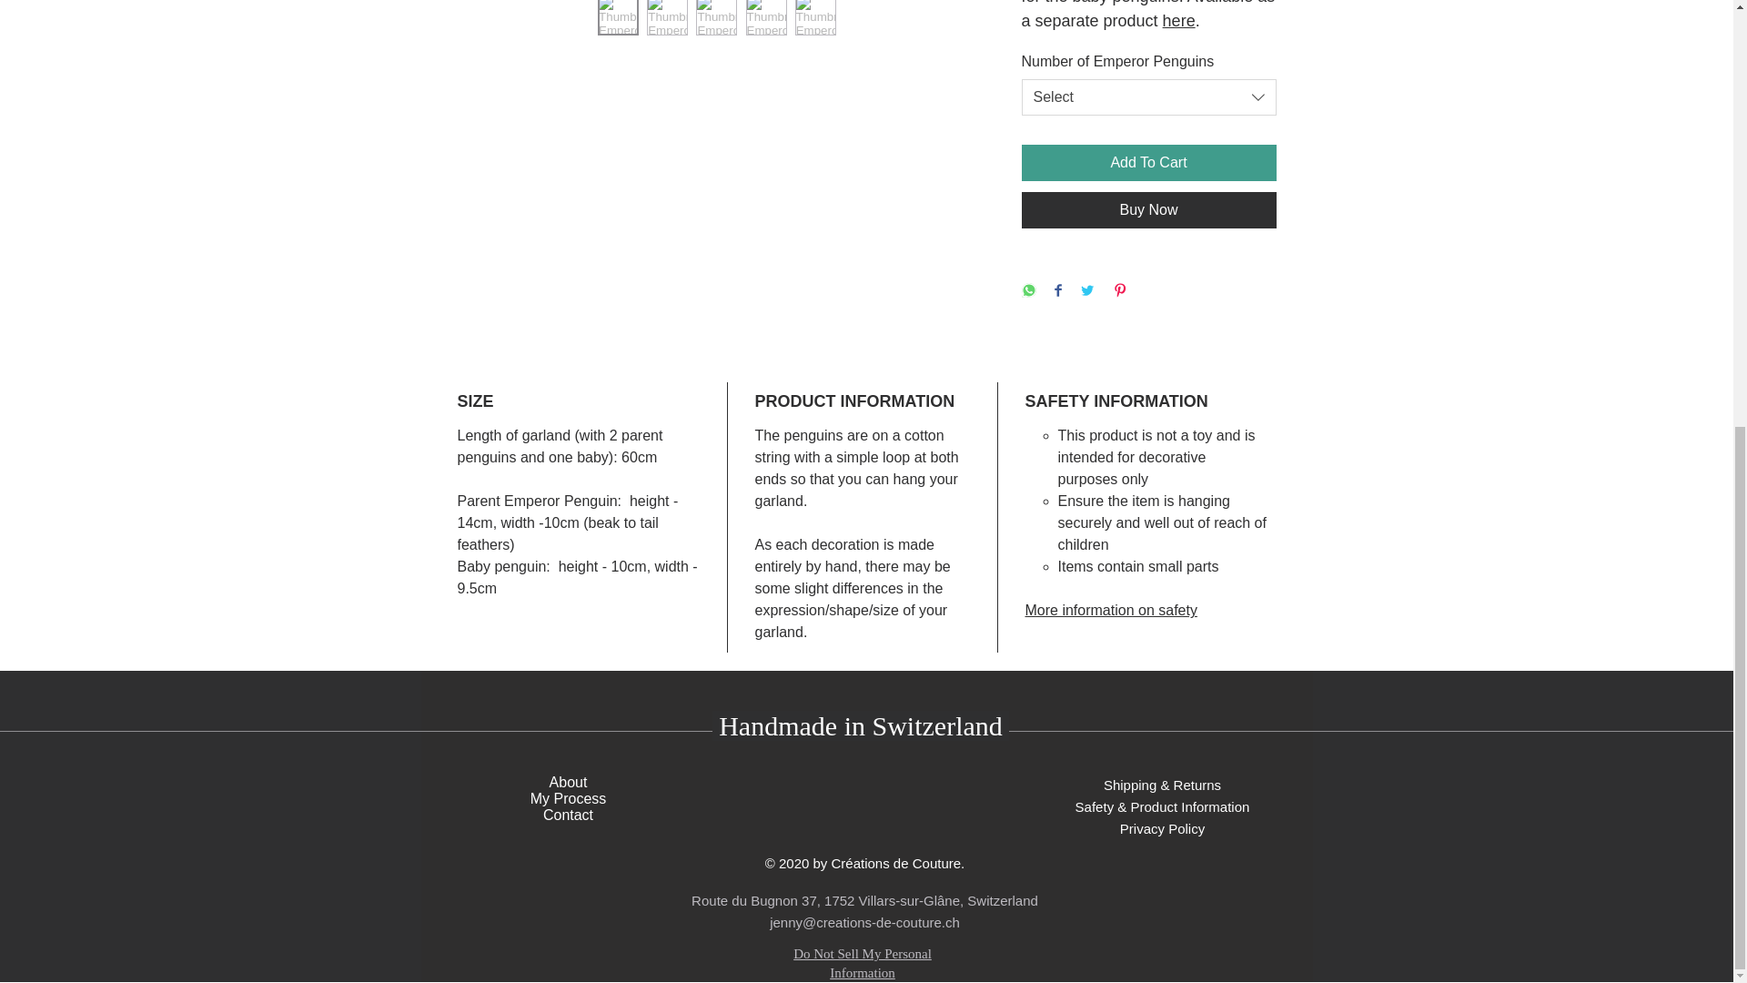 This screenshot has height=983, width=1747. Describe the element at coordinates (1147, 162) in the screenshot. I see `Add To Cart` at that location.